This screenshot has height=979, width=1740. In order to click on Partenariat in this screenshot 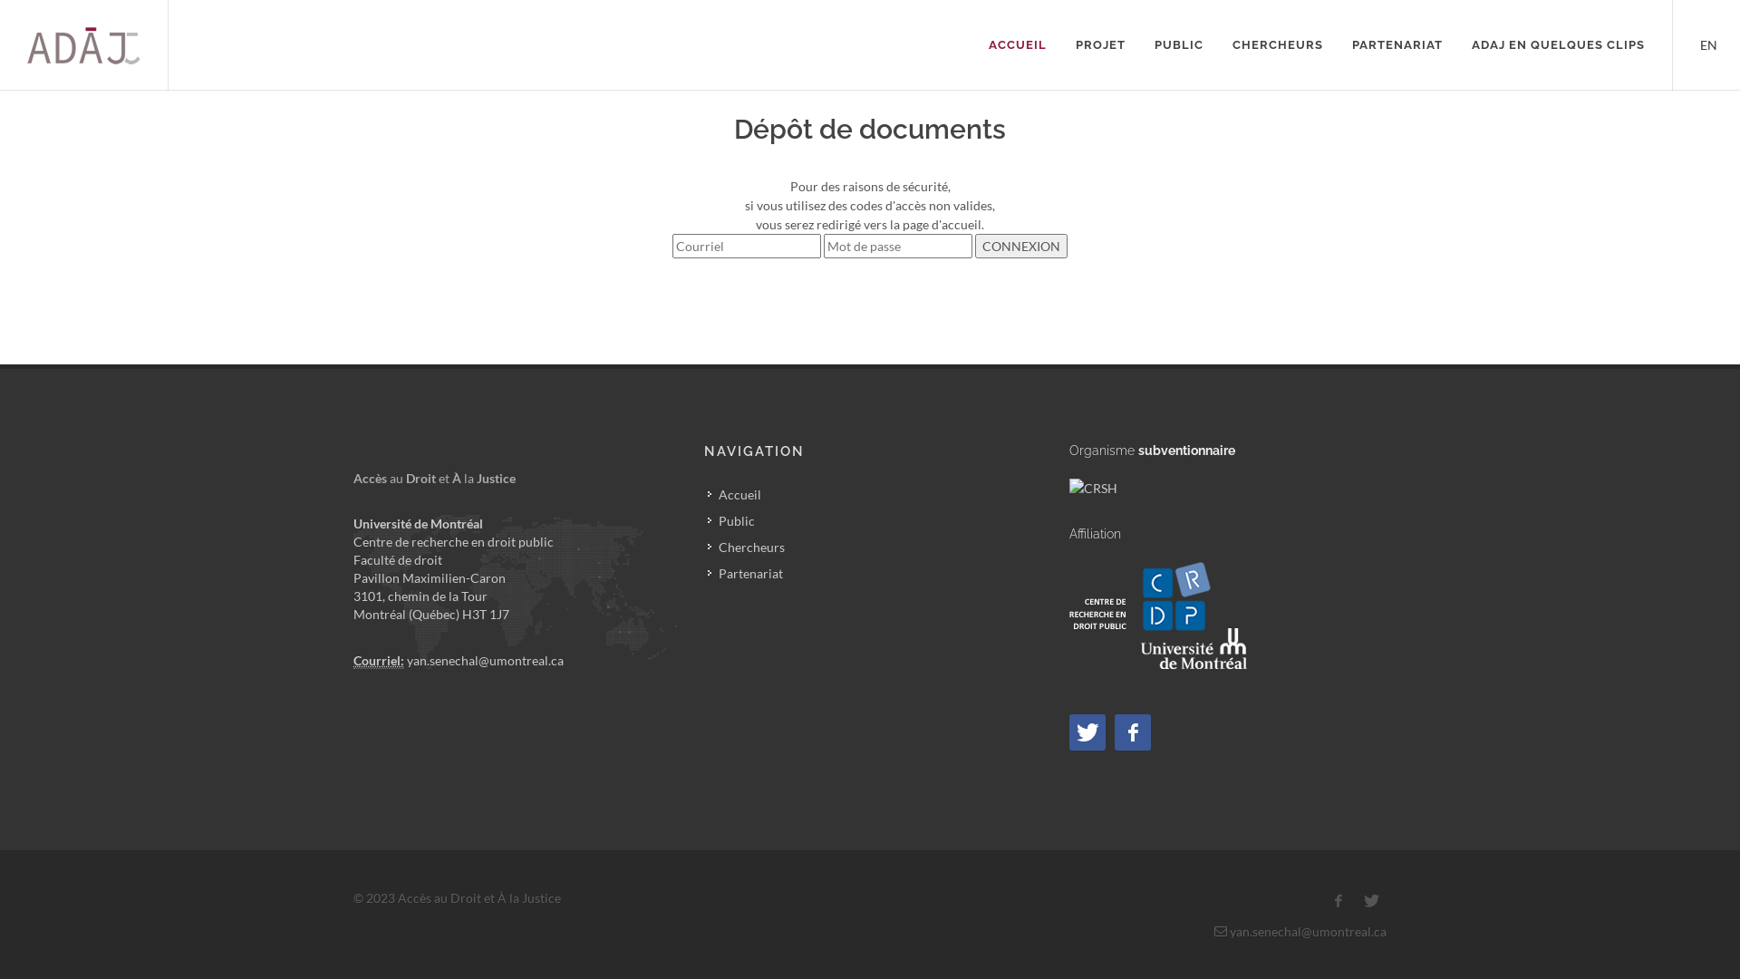, I will do `click(747, 573)`.